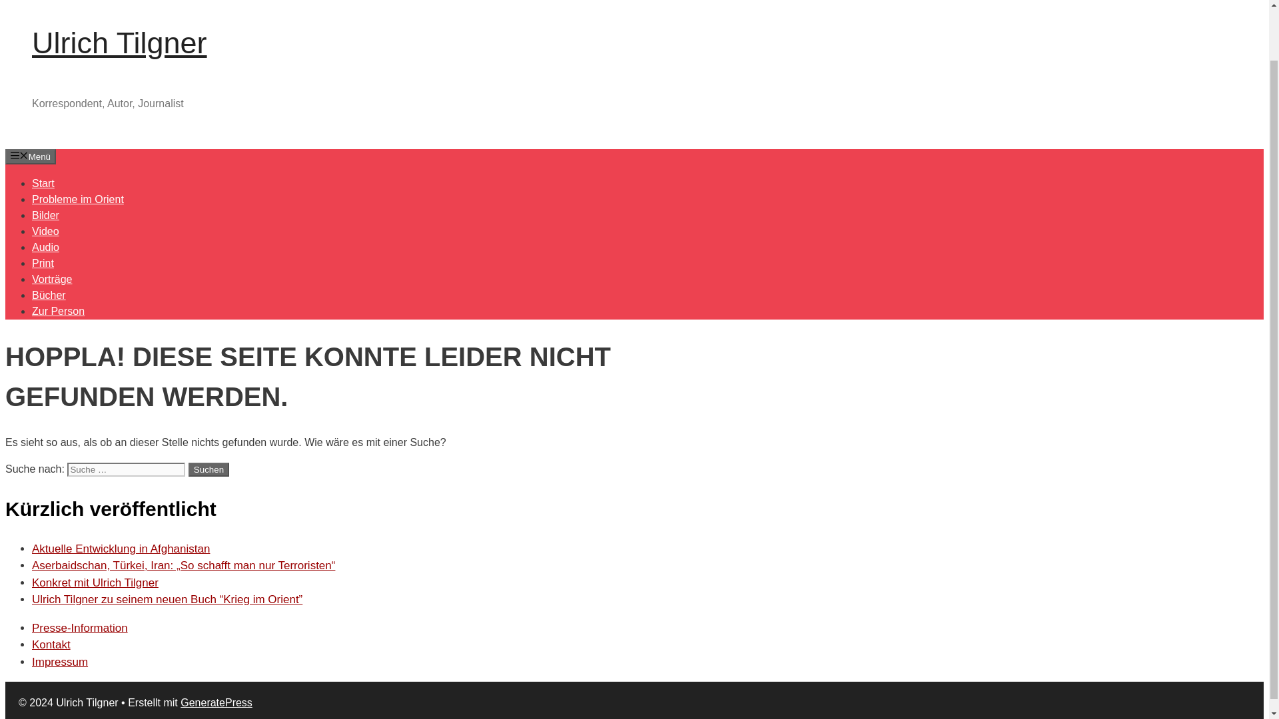 The width and height of the screenshot is (1279, 719). What do you see at coordinates (51, 644) in the screenshot?
I see `Kontakt` at bounding box center [51, 644].